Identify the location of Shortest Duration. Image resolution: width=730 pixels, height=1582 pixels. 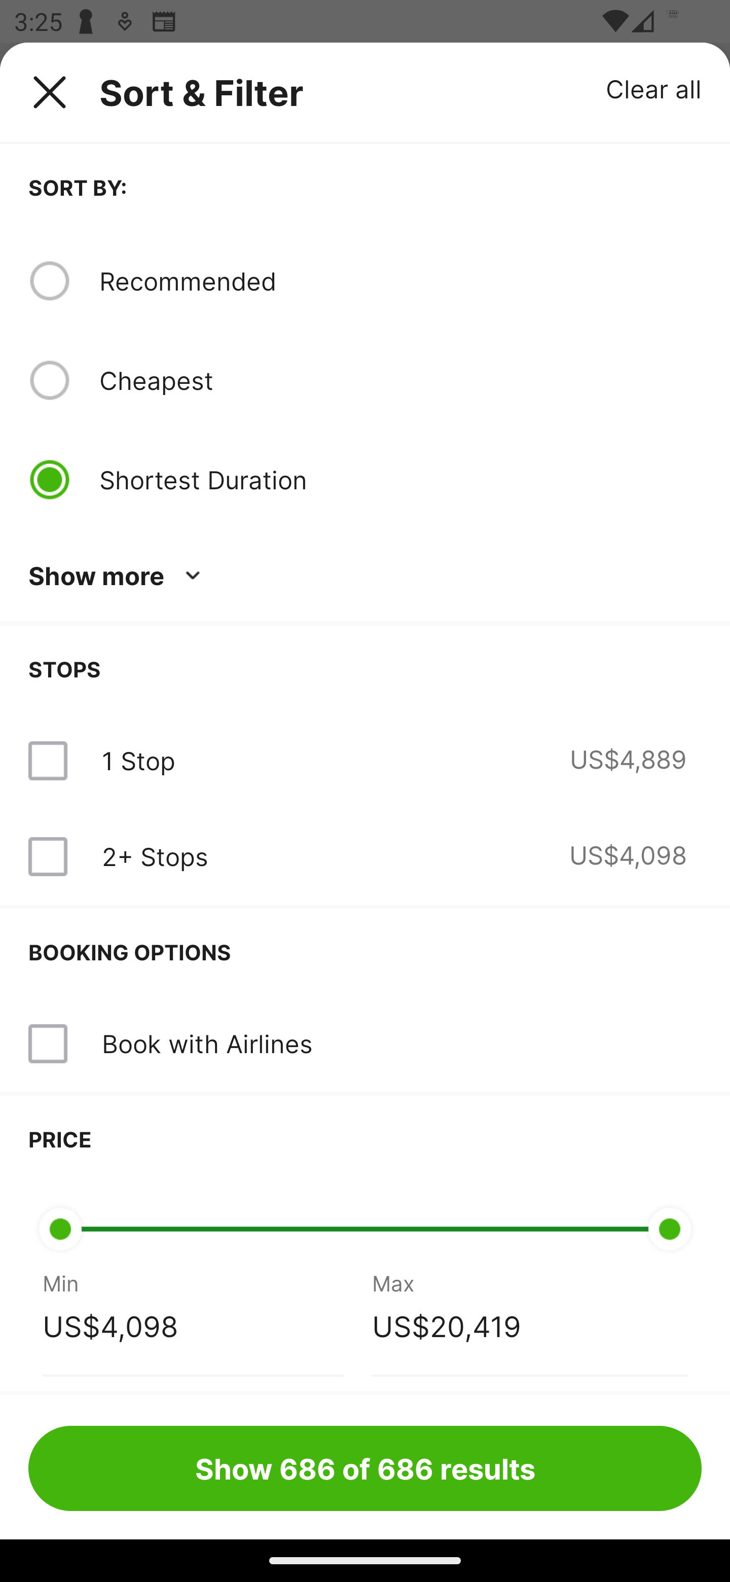
(400, 479).